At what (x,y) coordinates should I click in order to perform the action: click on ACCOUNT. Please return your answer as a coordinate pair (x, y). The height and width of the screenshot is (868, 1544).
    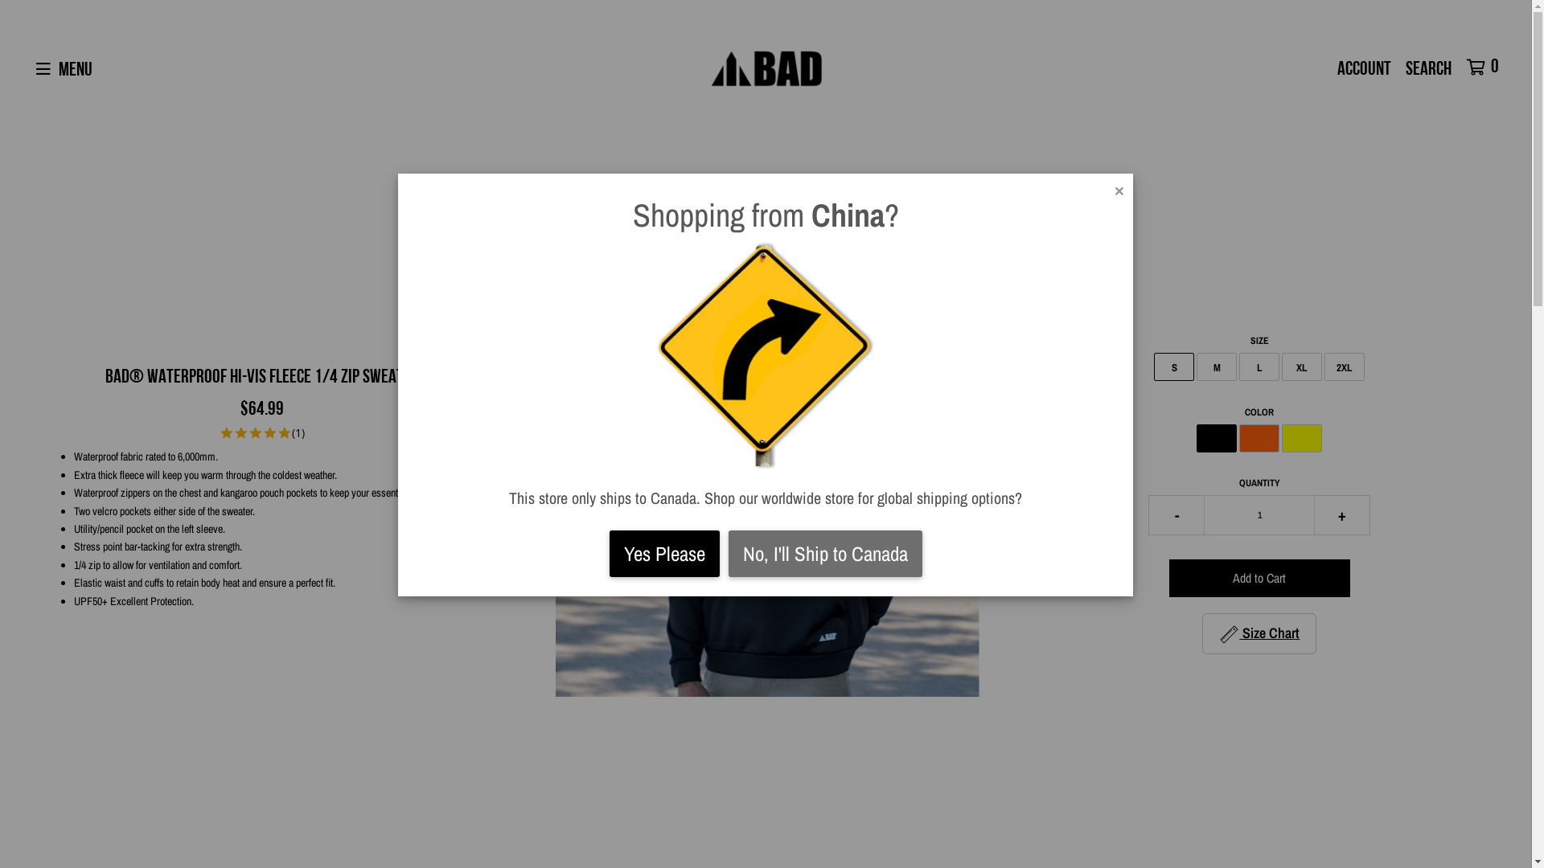
    Looking at the image, I should click on (1366, 69).